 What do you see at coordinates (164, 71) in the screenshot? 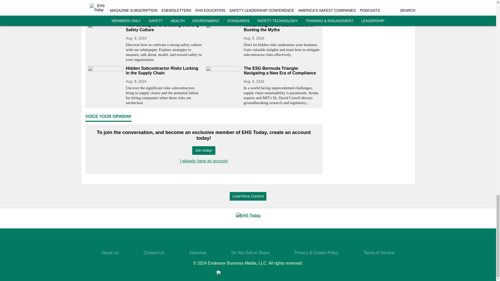
I see `Hidden Subcontractor Risks Lurking in the Supply Chain` at bounding box center [164, 71].